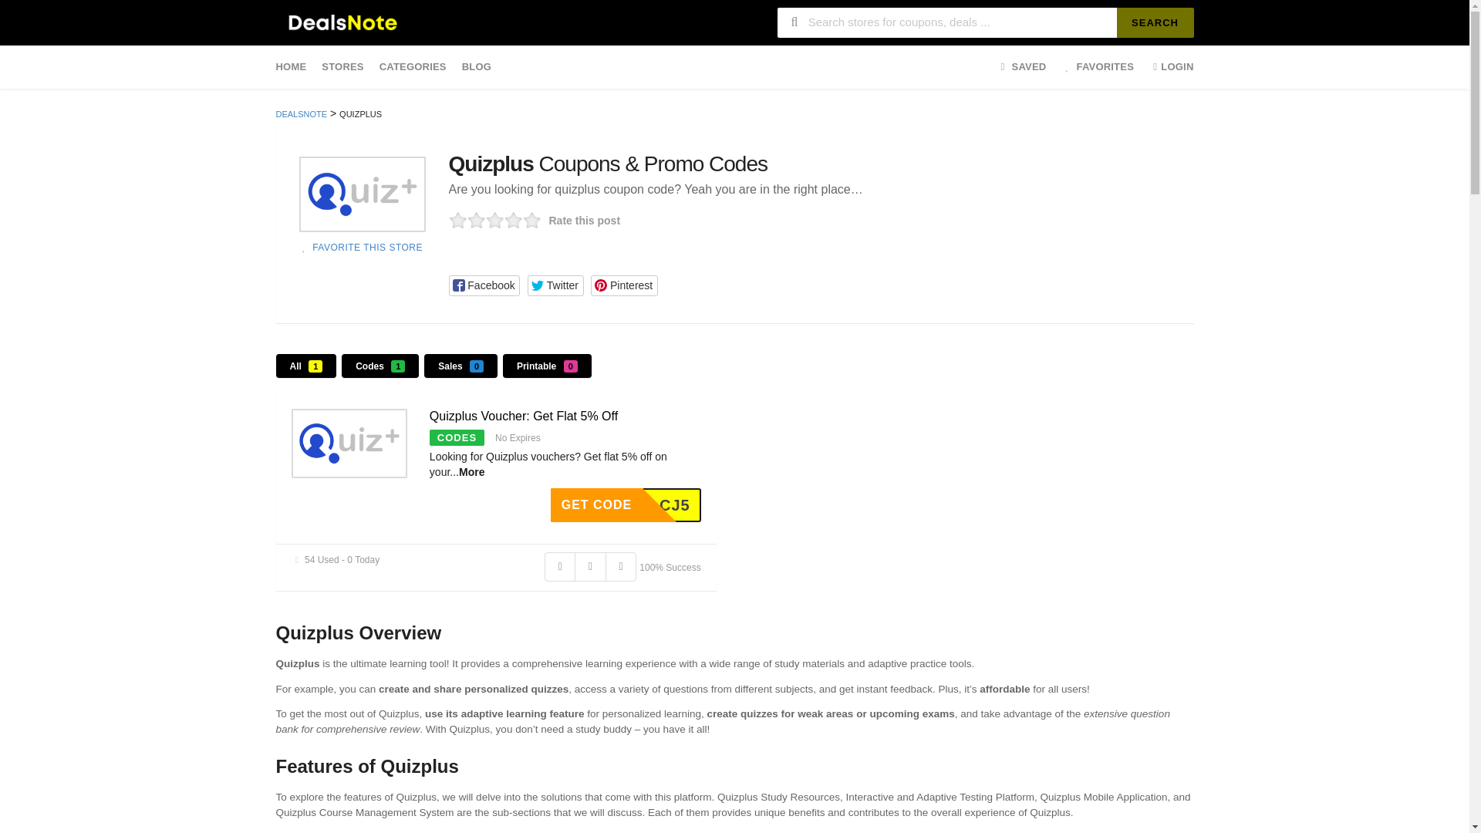  Describe the element at coordinates (361, 194) in the screenshot. I see `quizplus` at that location.